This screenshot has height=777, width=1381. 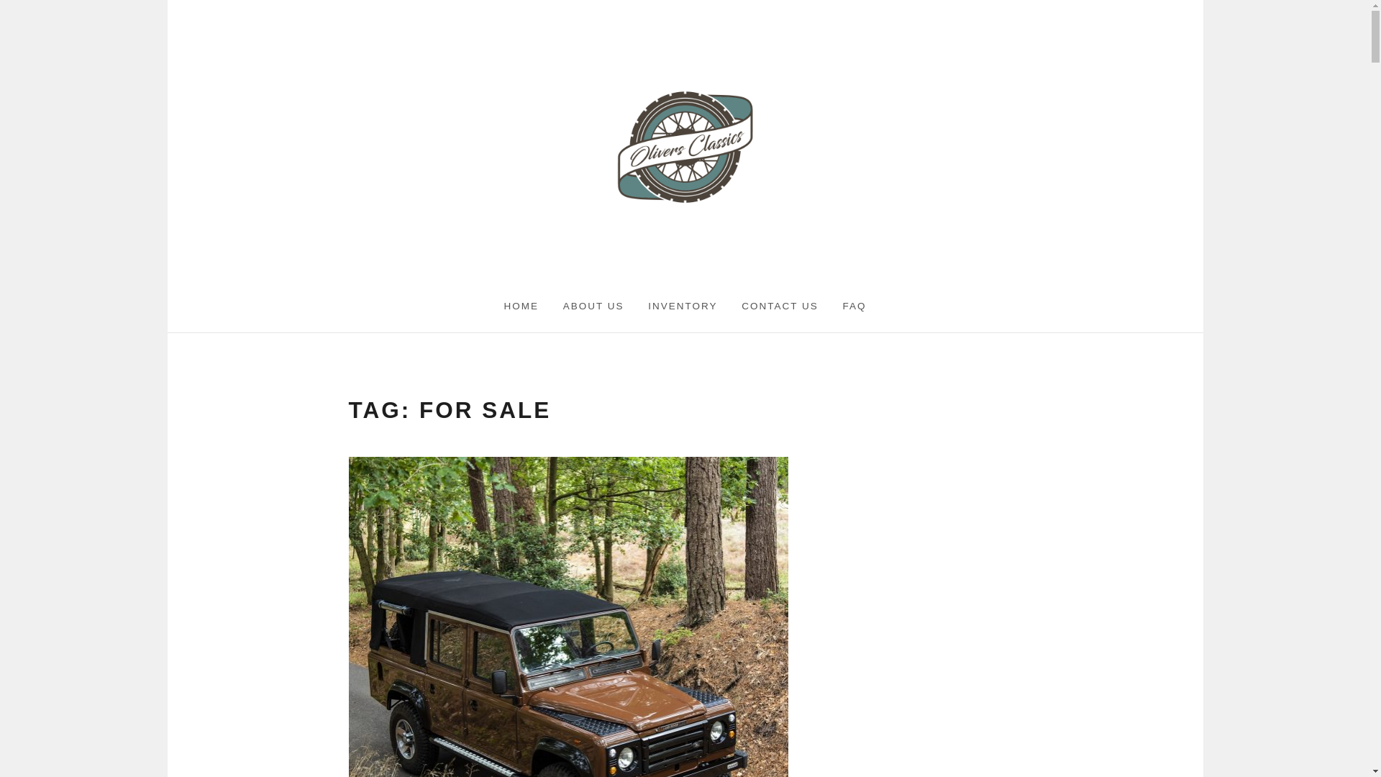 What do you see at coordinates (594, 306) in the screenshot?
I see `ABOUT US` at bounding box center [594, 306].